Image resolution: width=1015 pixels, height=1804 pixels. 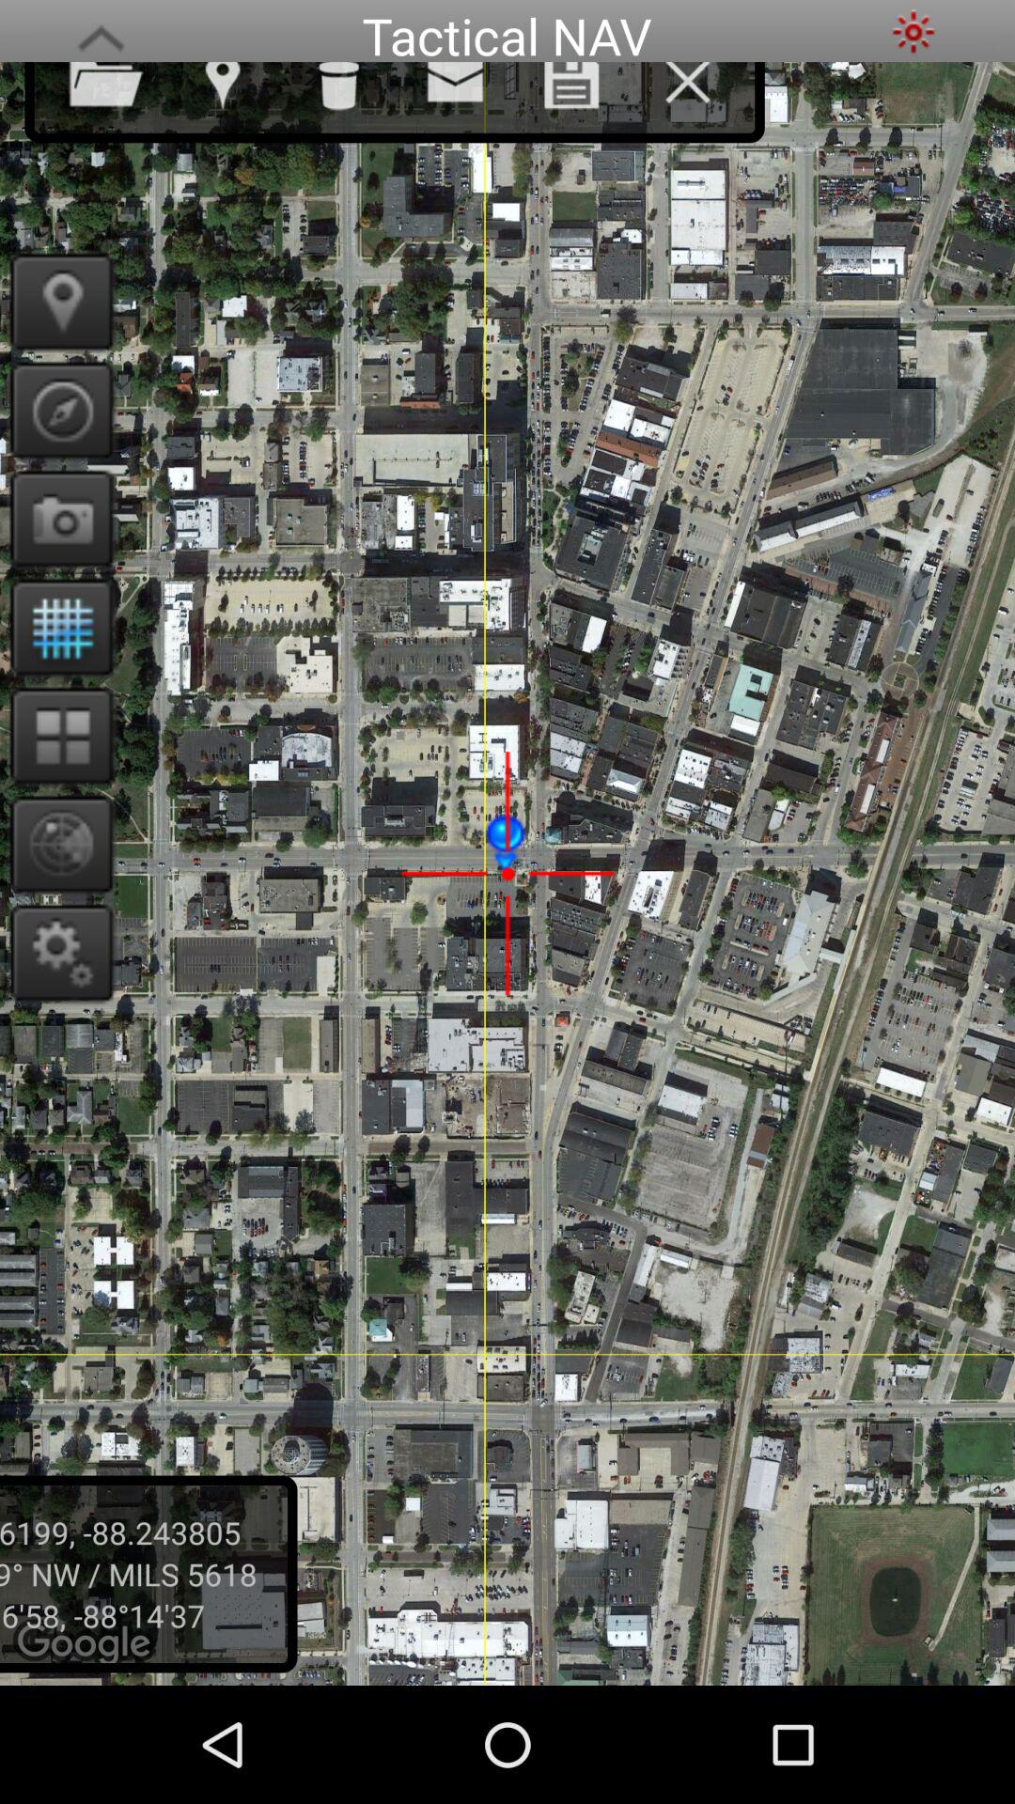 What do you see at coordinates (56, 301) in the screenshot?
I see `use my location` at bounding box center [56, 301].